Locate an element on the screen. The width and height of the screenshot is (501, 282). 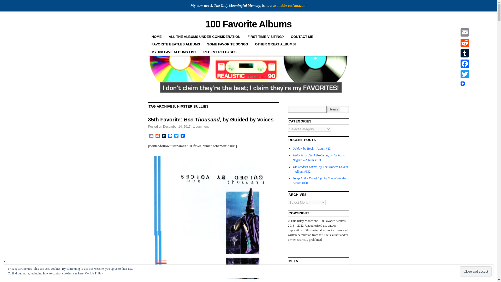
Close and accept is located at coordinates (475, 271).